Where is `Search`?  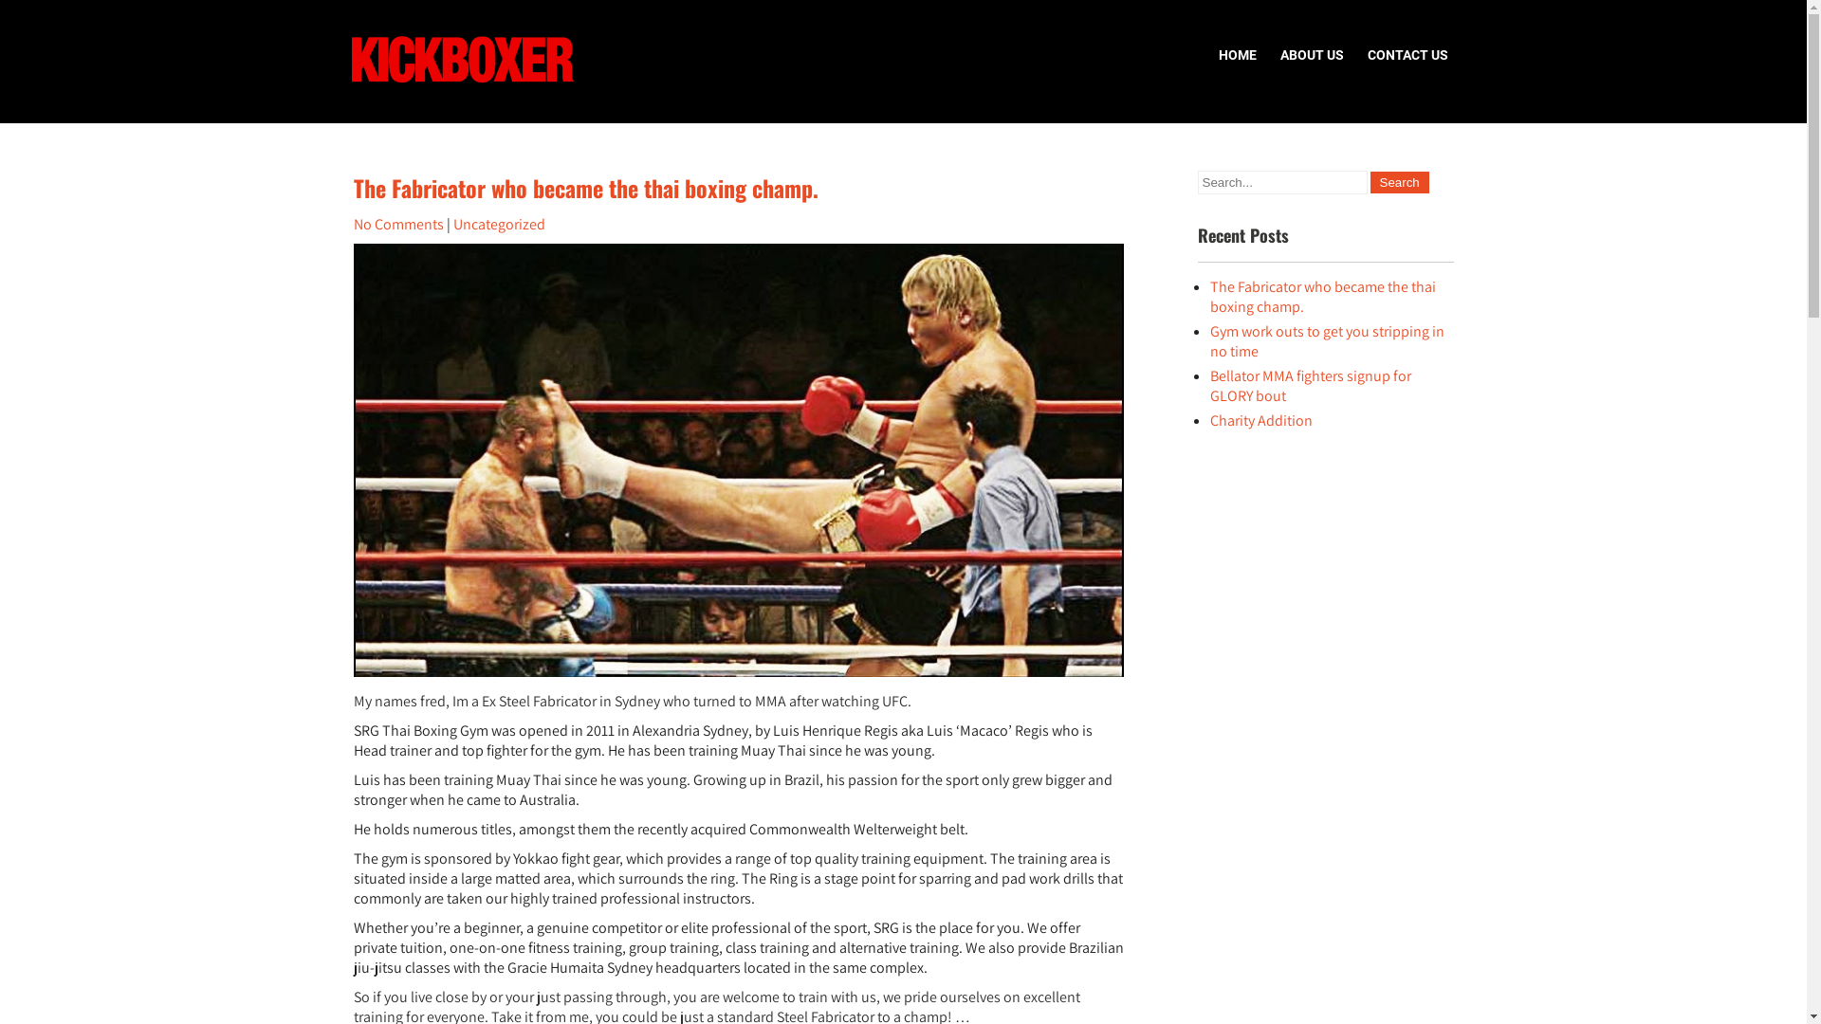 Search is located at coordinates (1399, 182).